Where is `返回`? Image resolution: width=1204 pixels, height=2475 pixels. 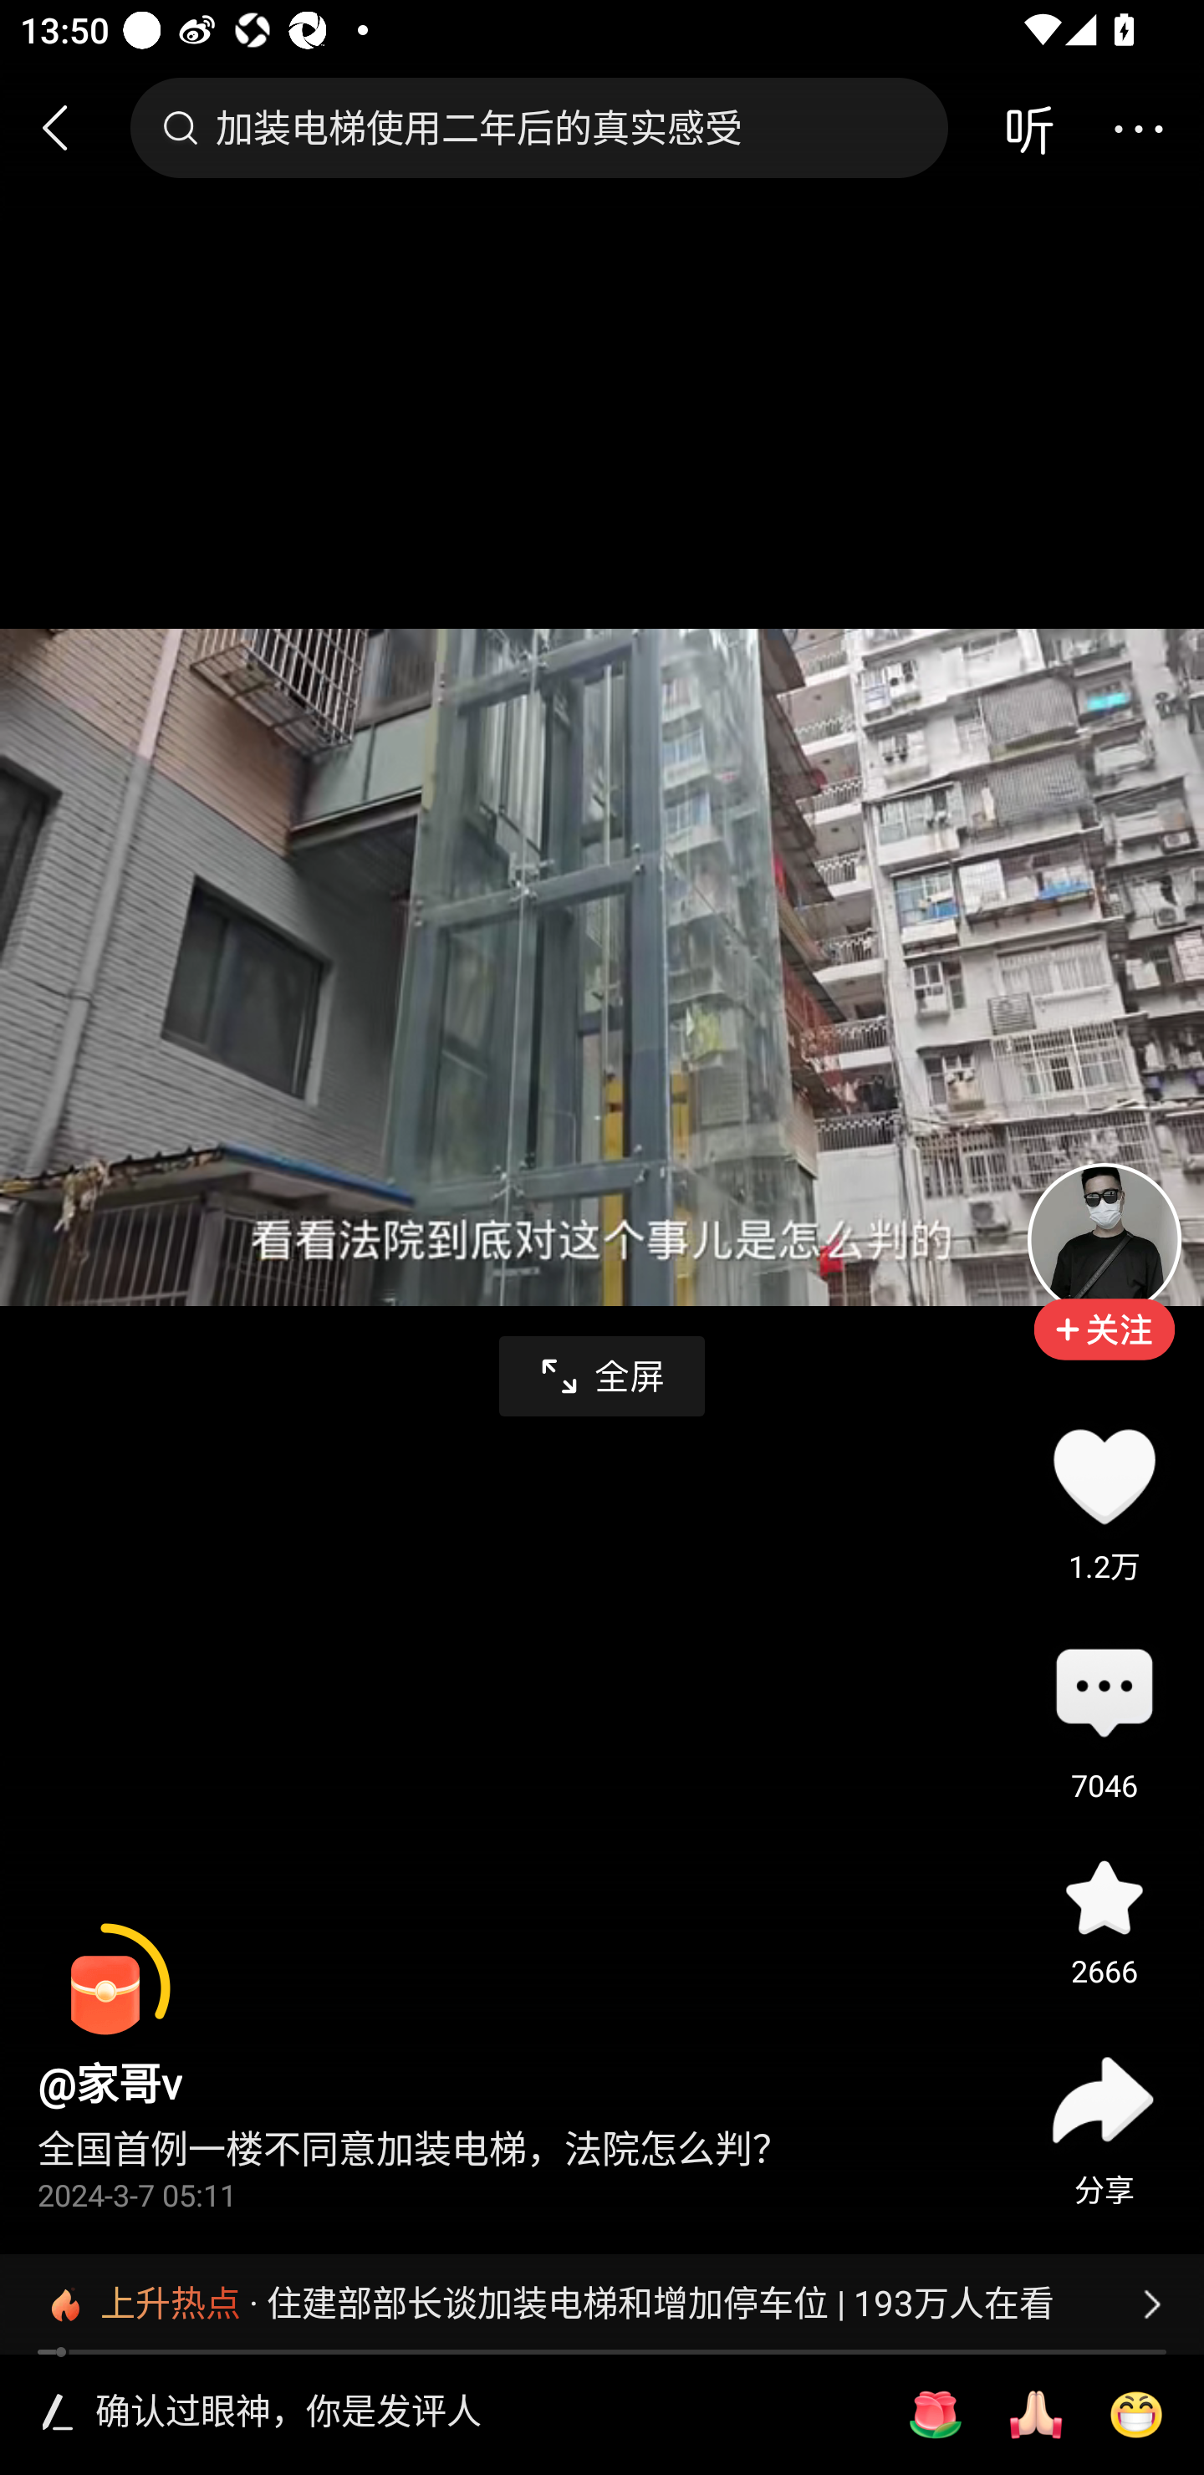 返回 is located at coordinates (68, 127).